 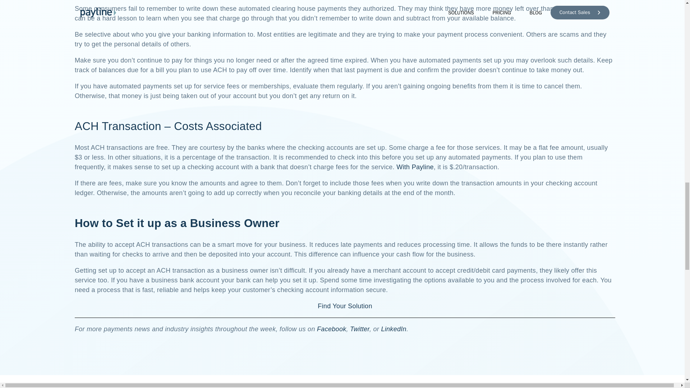 What do you see at coordinates (345, 306) in the screenshot?
I see `Find Your Solution` at bounding box center [345, 306].